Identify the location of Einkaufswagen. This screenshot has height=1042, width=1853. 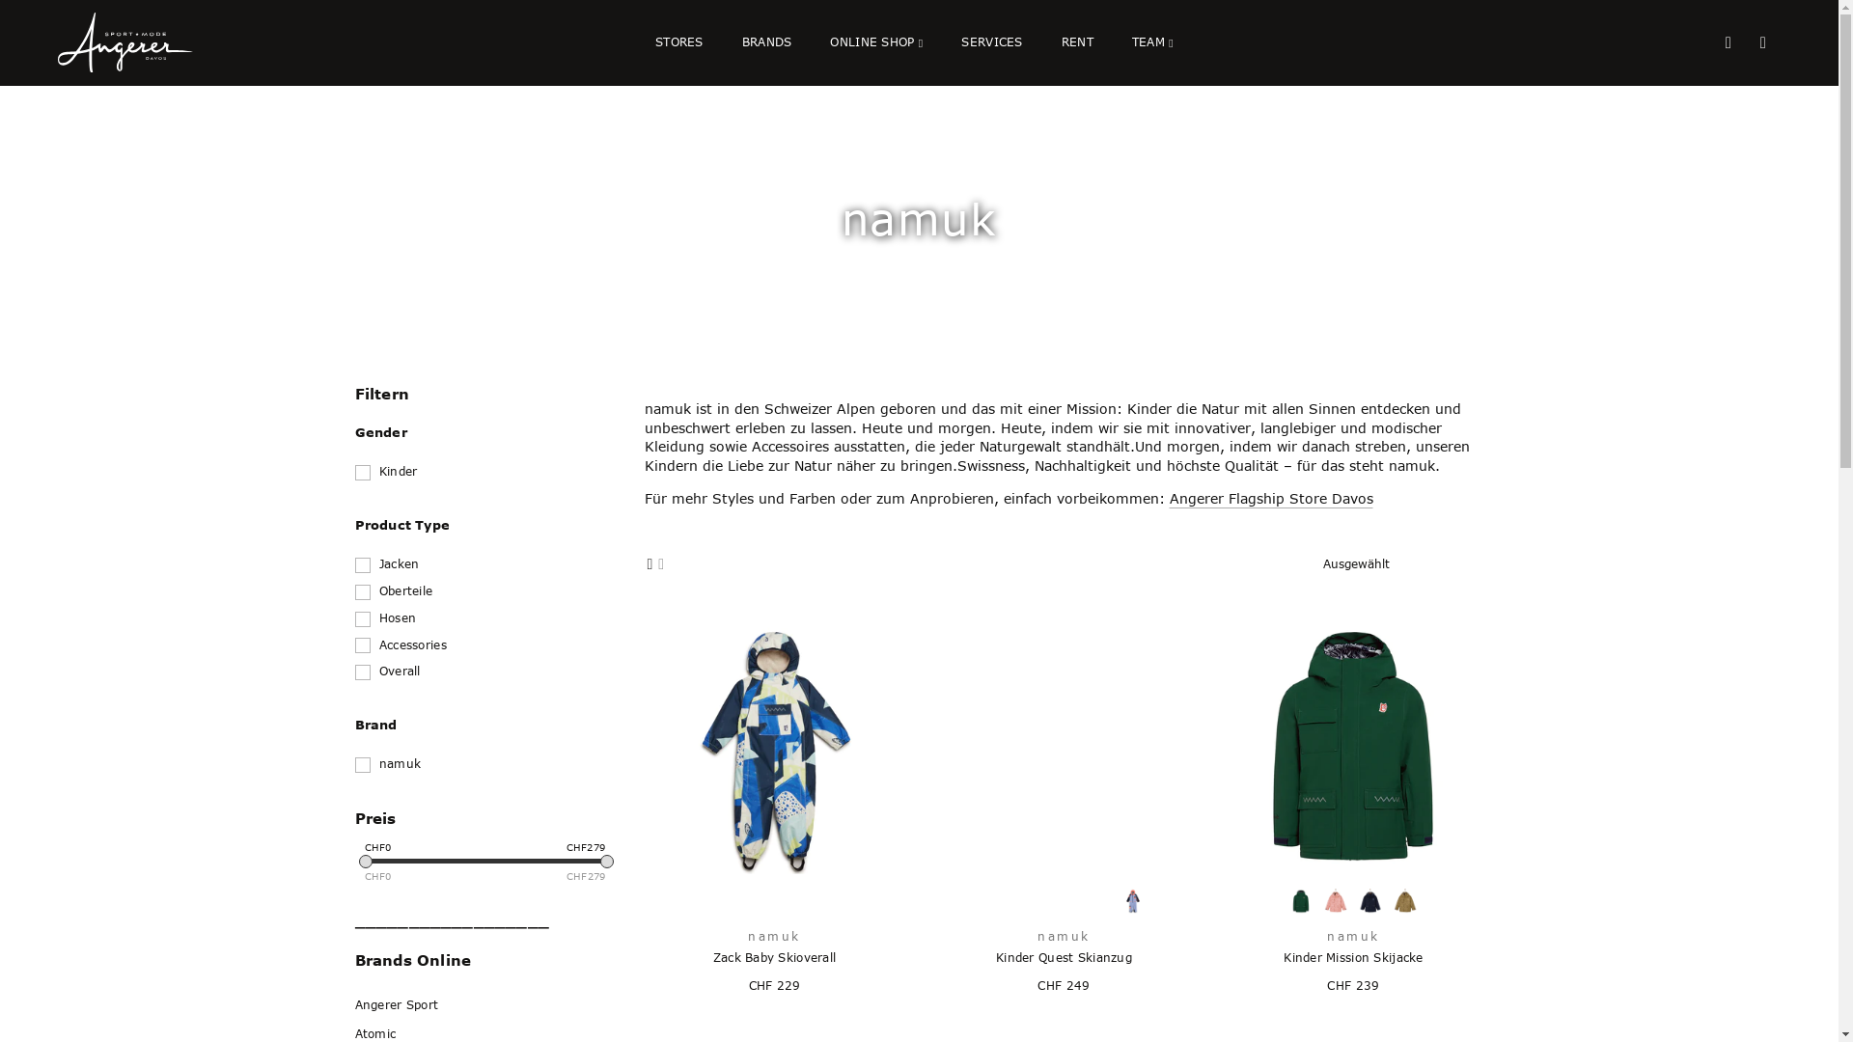
(1763, 42).